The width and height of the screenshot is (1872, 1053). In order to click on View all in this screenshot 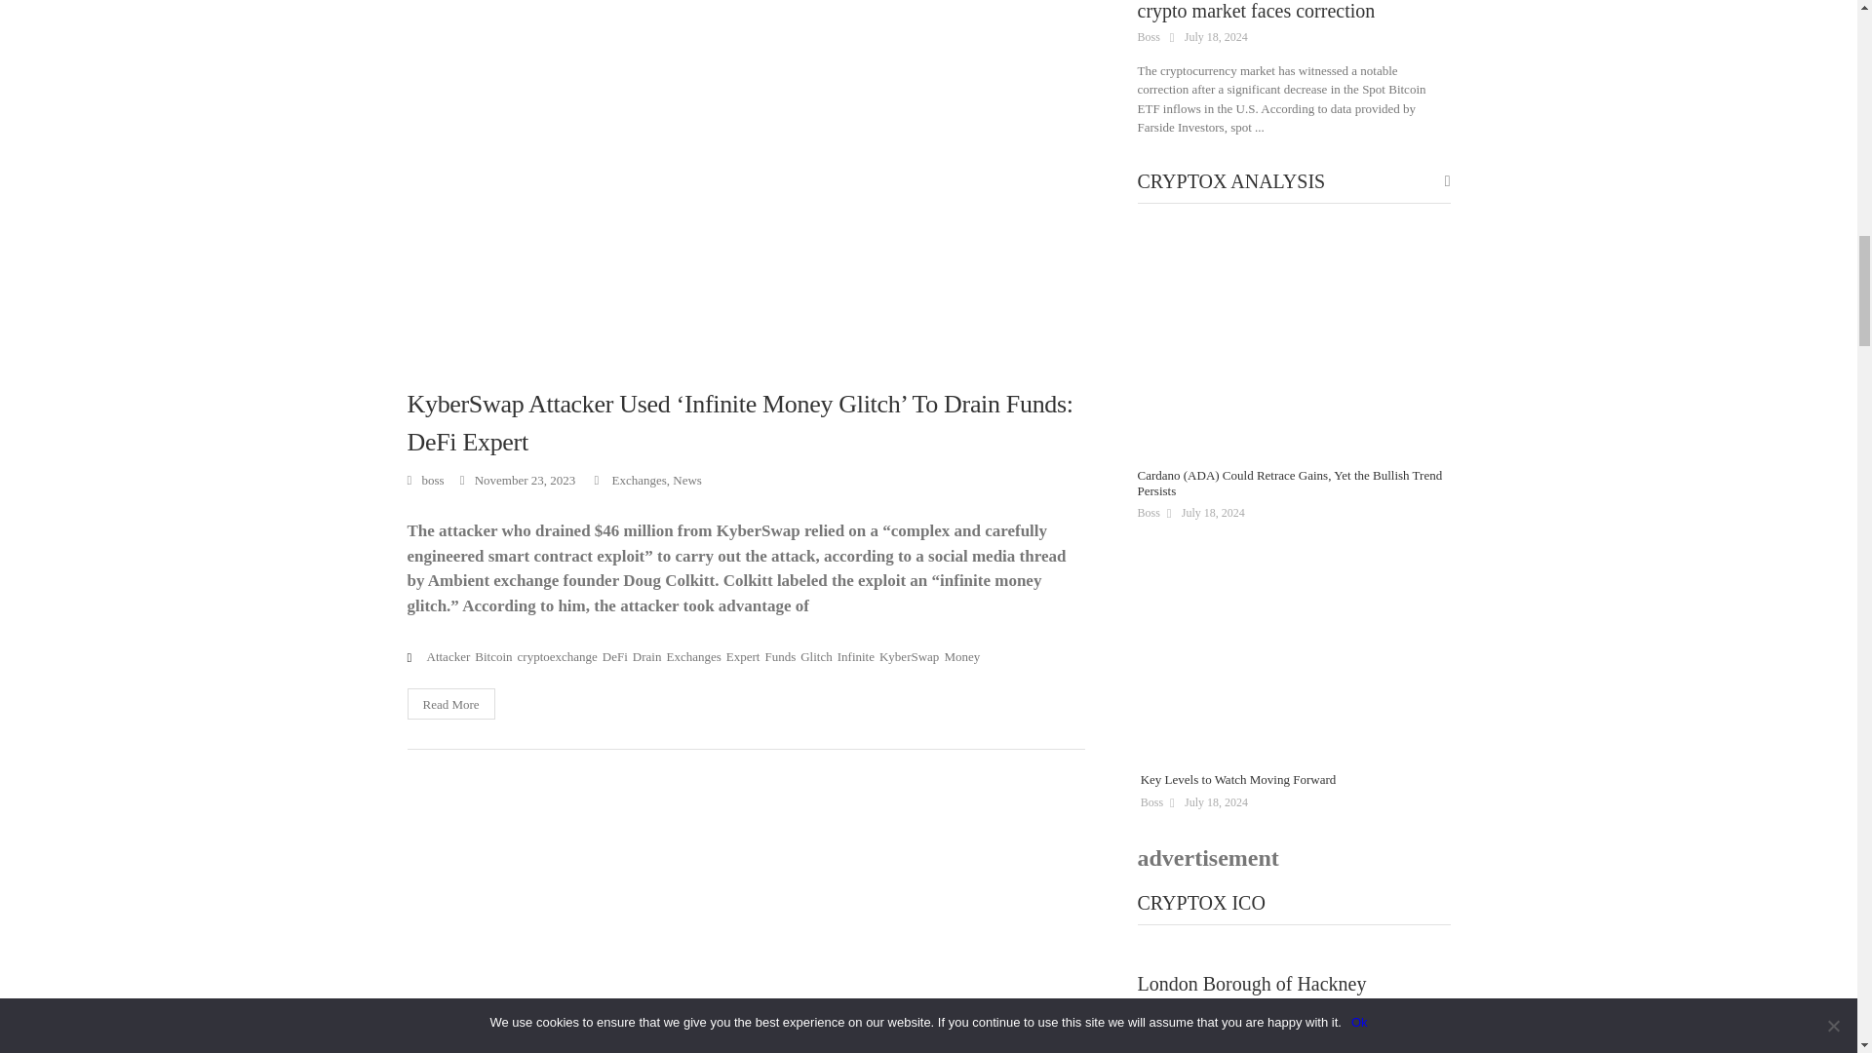, I will do `click(1448, 181)`.